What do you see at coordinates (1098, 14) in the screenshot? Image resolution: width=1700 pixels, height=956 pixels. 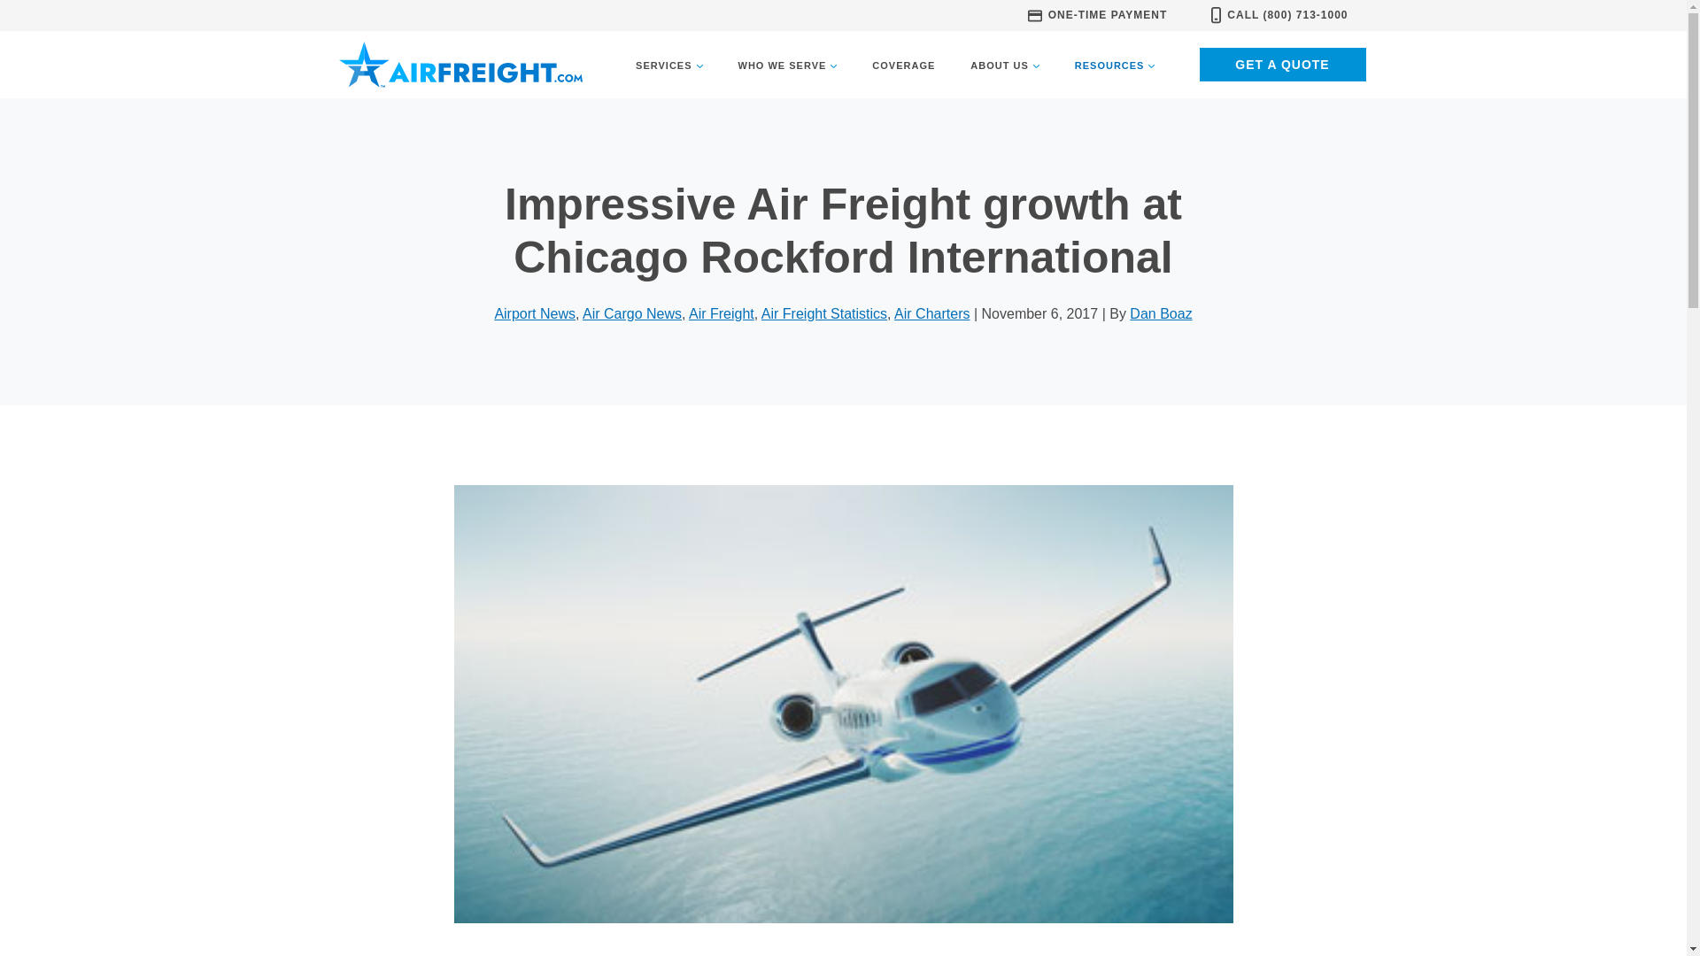 I see `ONE-TIME PAYMENT` at bounding box center [1098, 14].